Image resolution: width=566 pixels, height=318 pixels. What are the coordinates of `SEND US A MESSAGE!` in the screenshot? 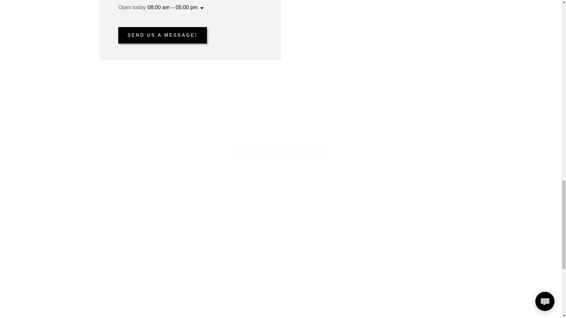 It's located at (162, 35).